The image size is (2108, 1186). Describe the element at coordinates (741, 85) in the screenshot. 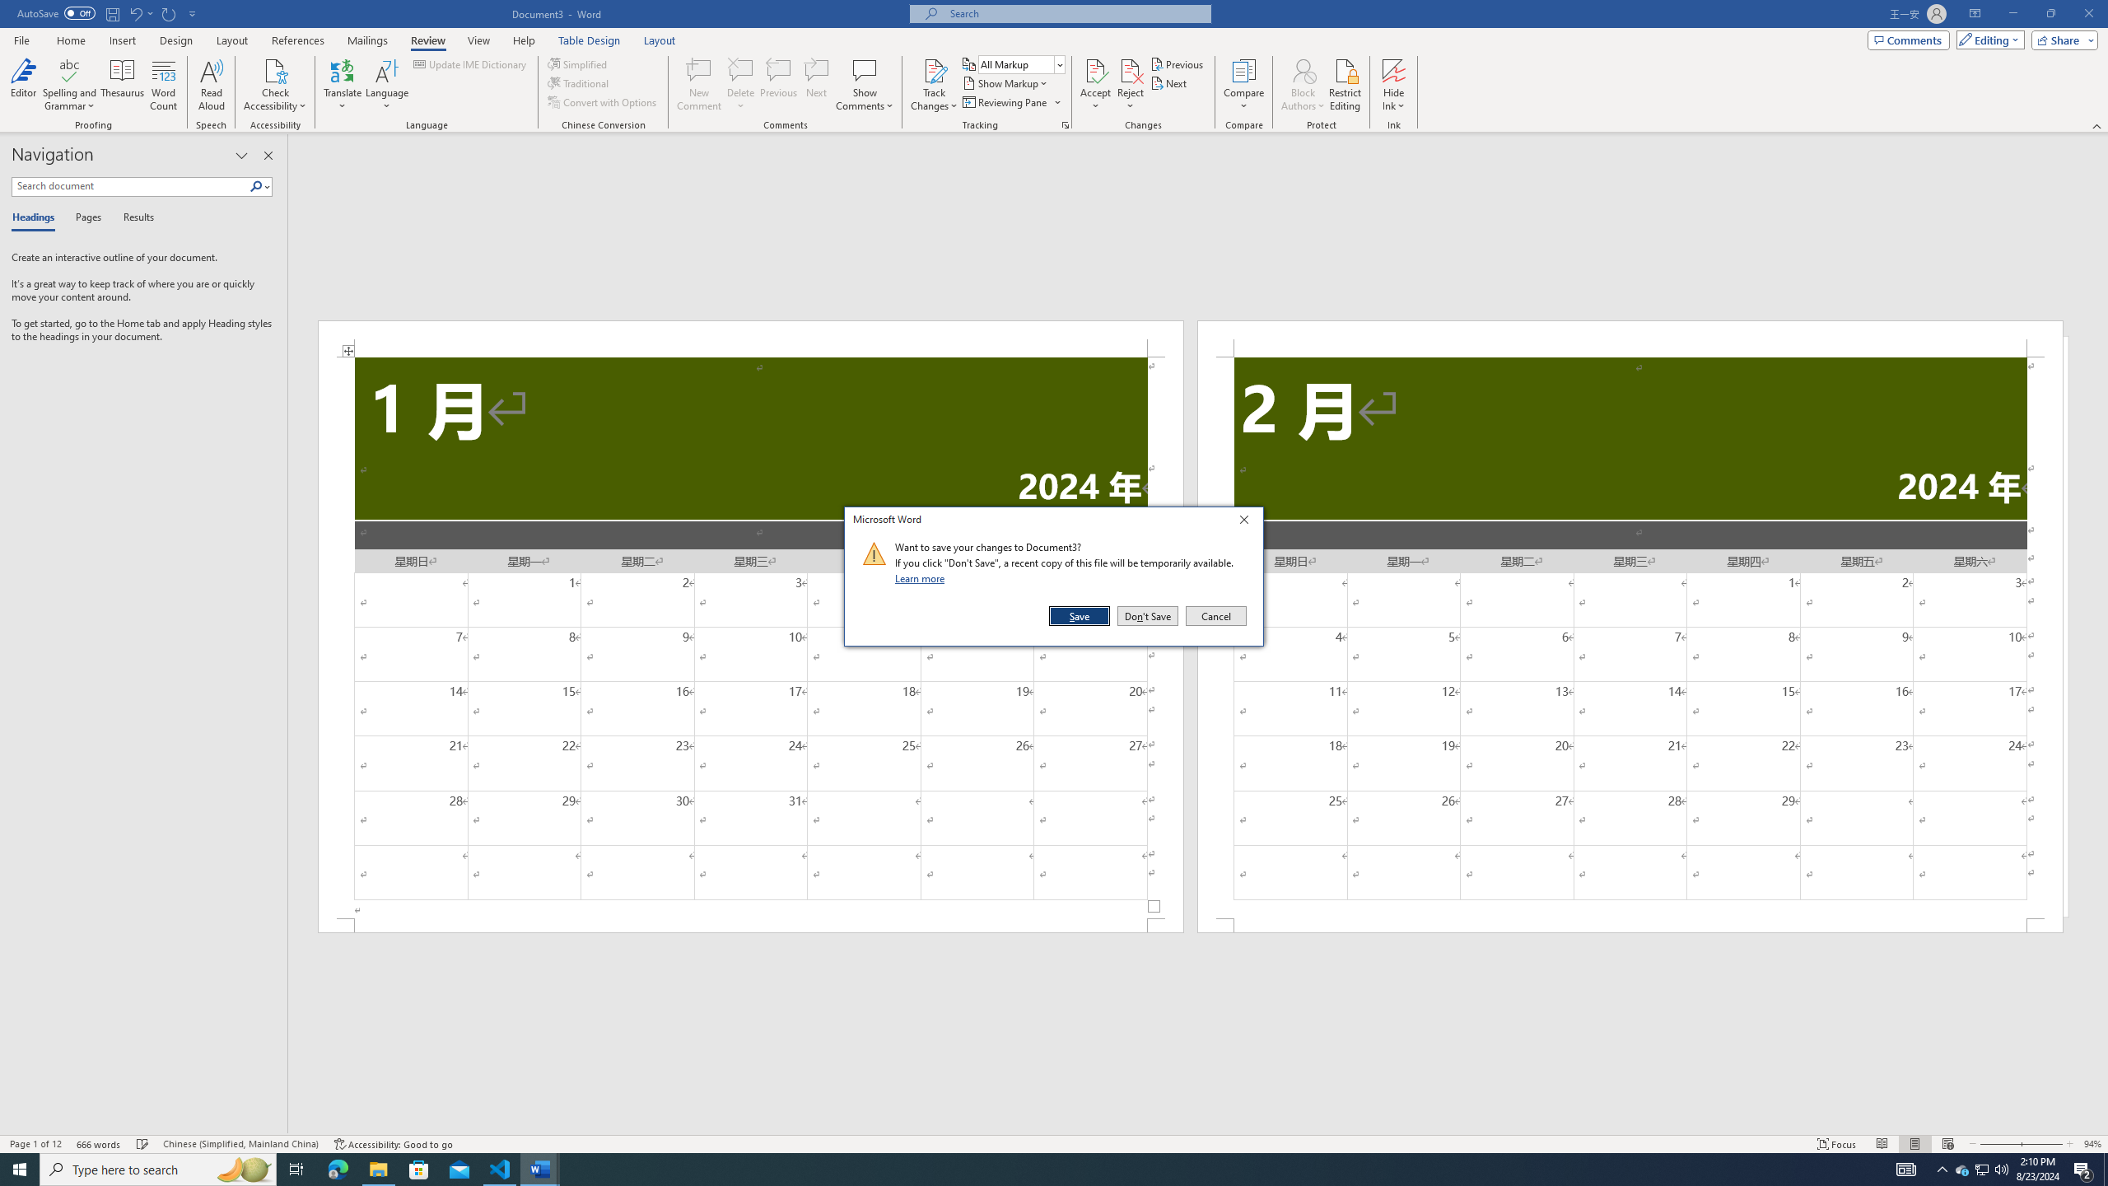

I see `Delete` at that location.